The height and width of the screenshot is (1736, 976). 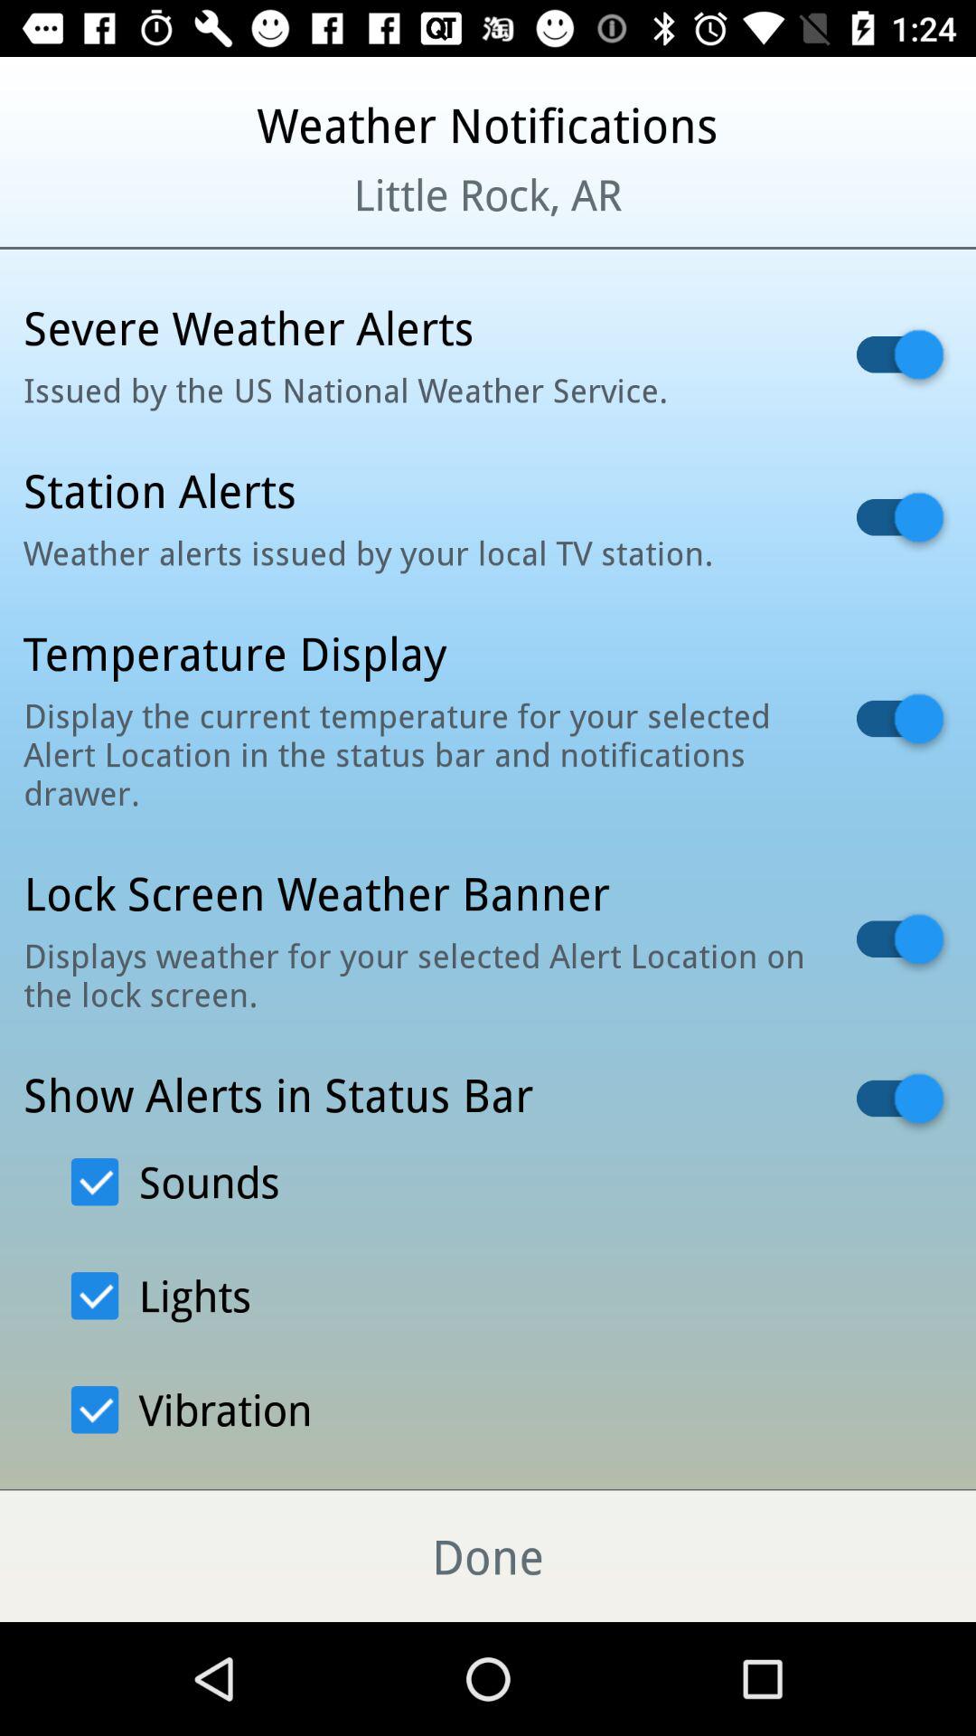 What do you see at coordinates (192, 1409) in the screenshot?
I see `click on the option viberation` at bounding box center [192, 1409].